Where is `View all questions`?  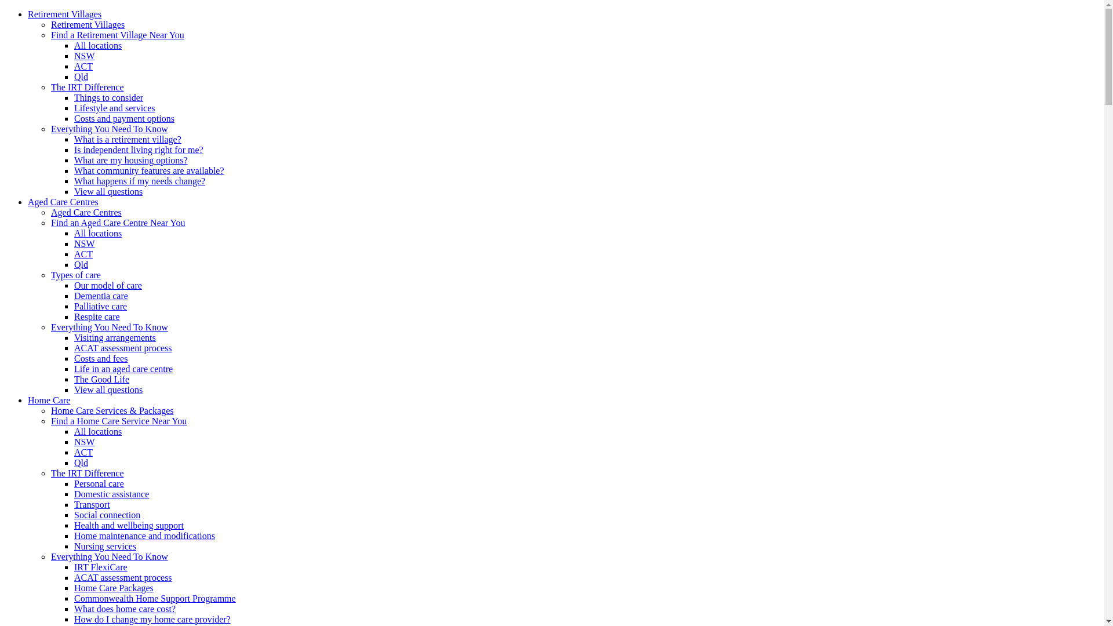
View all questions is located at coordinates (108, 390).